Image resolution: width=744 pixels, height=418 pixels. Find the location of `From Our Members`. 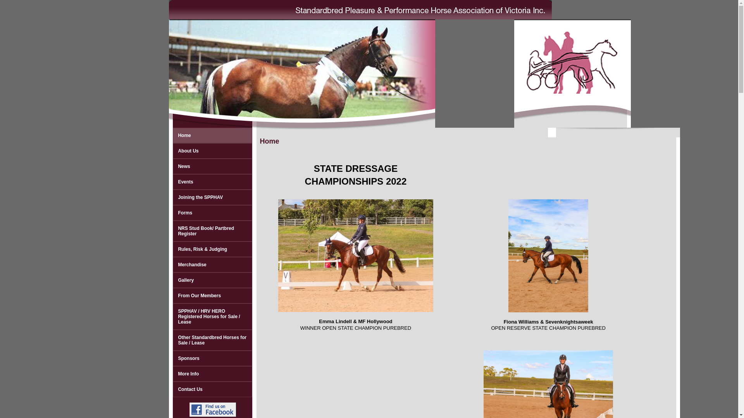

From Our Members is located at coordinates (212, 296).